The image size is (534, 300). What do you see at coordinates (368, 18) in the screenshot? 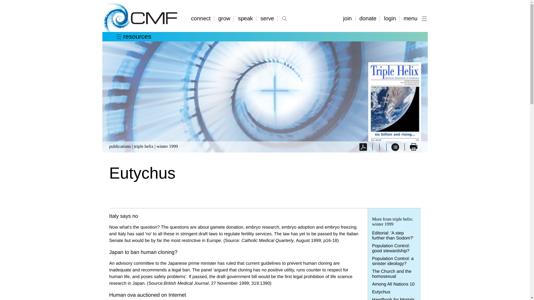
I see `donate` at bounding box center [368, 18].